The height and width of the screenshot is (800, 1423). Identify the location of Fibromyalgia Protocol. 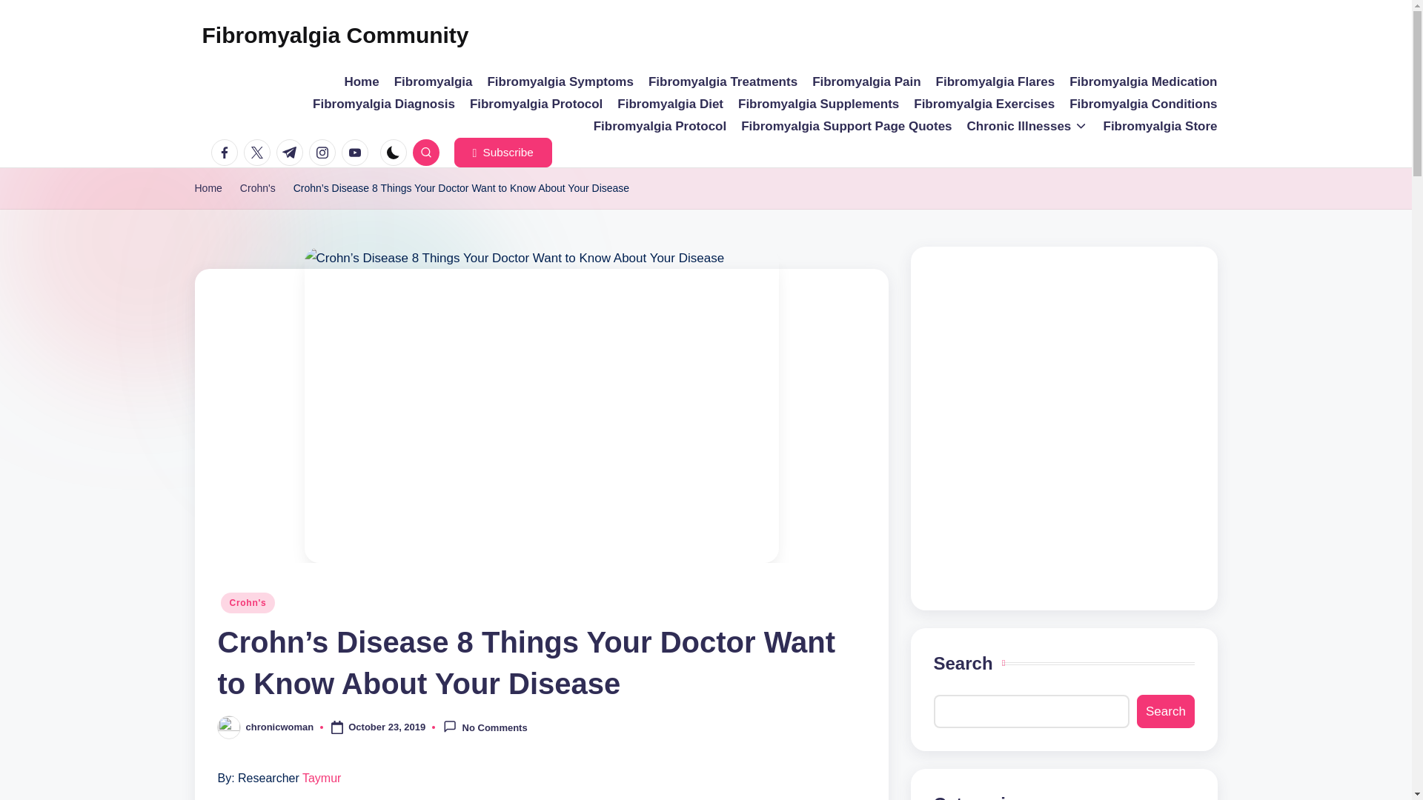
(660, 126).